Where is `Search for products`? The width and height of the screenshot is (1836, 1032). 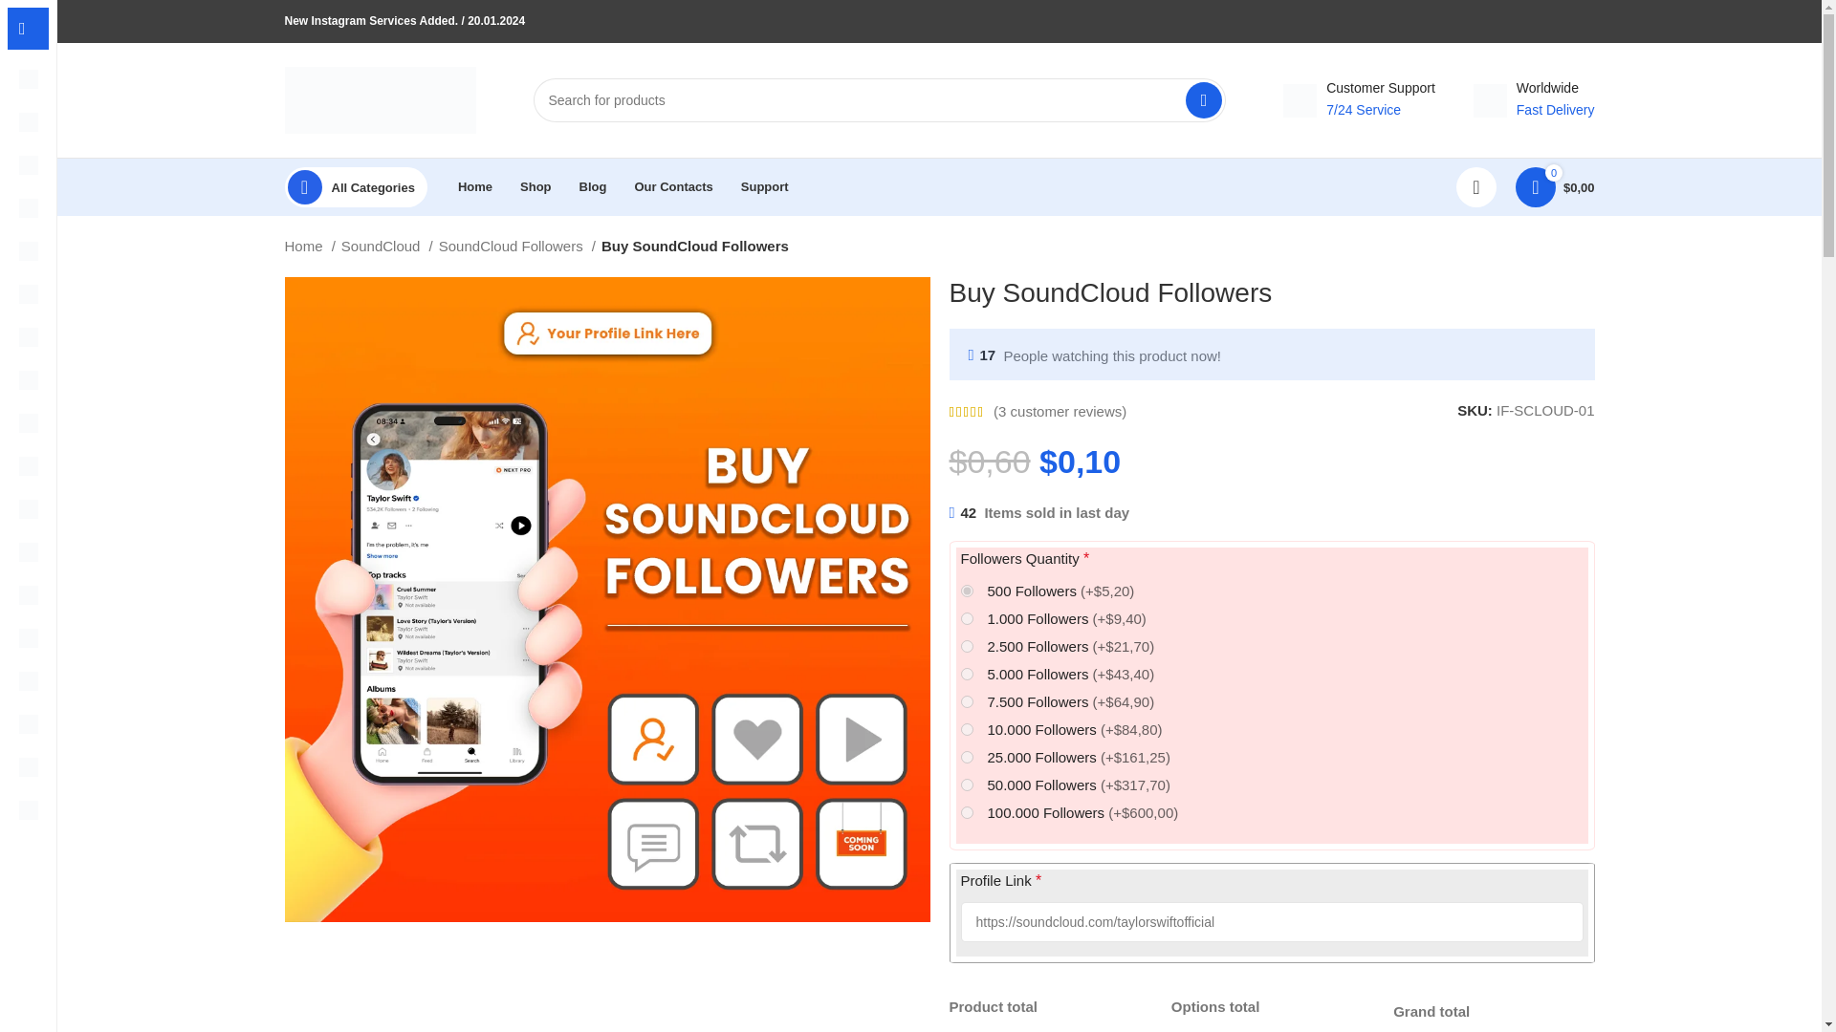 Search for products is located at coordinates (880, 100).